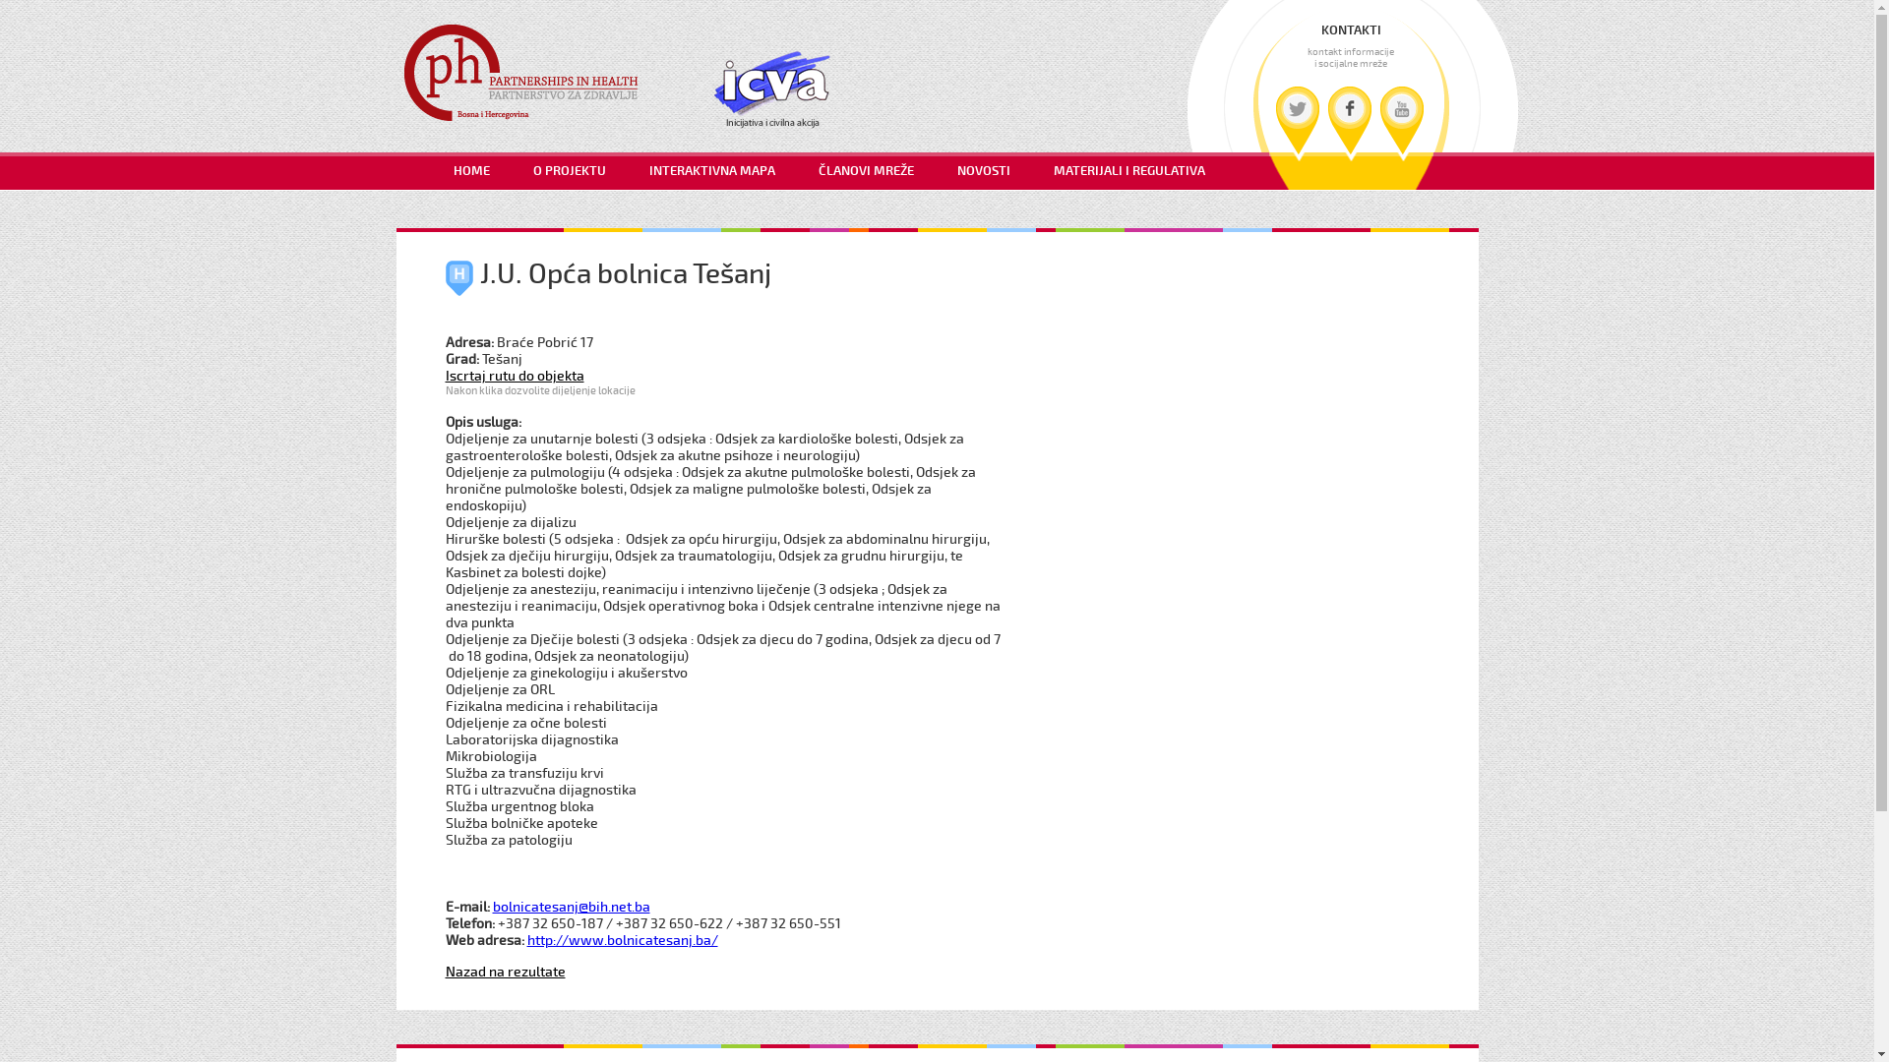 The image size is (1889, 1062). Describe the element at coordinates (623, 940) in the screenshot. I see `http://www.bolnicatesanj.ba/` at that location.